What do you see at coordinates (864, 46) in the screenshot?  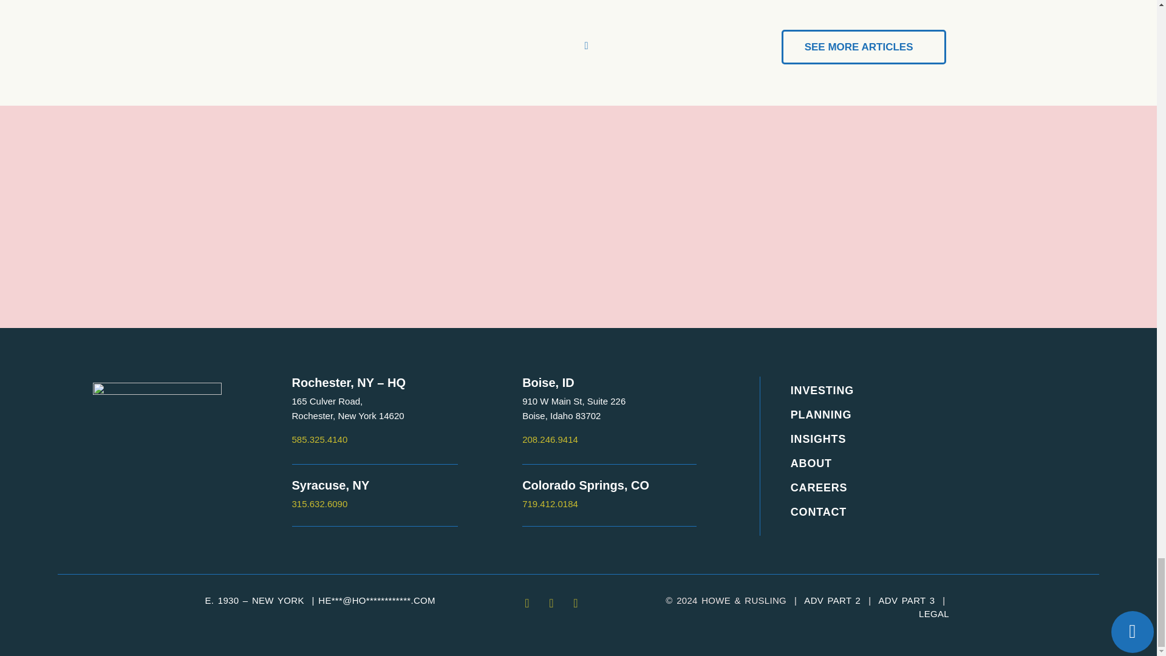 I see `SEE MORE ARTICLES` at bounding box center [864, 46].